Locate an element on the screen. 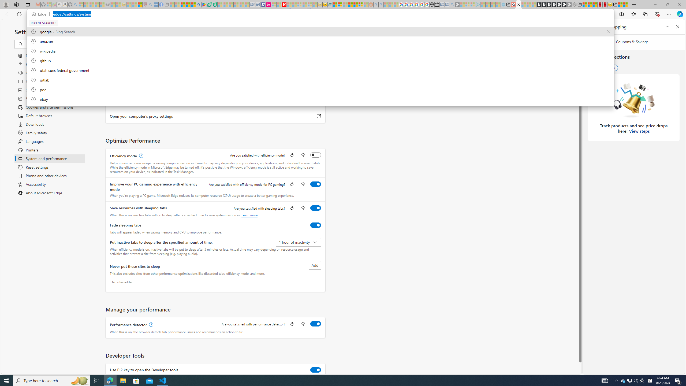  Microsoft Word - consumer-privacy address update 2.2021 is located at coordinates (215, 5).